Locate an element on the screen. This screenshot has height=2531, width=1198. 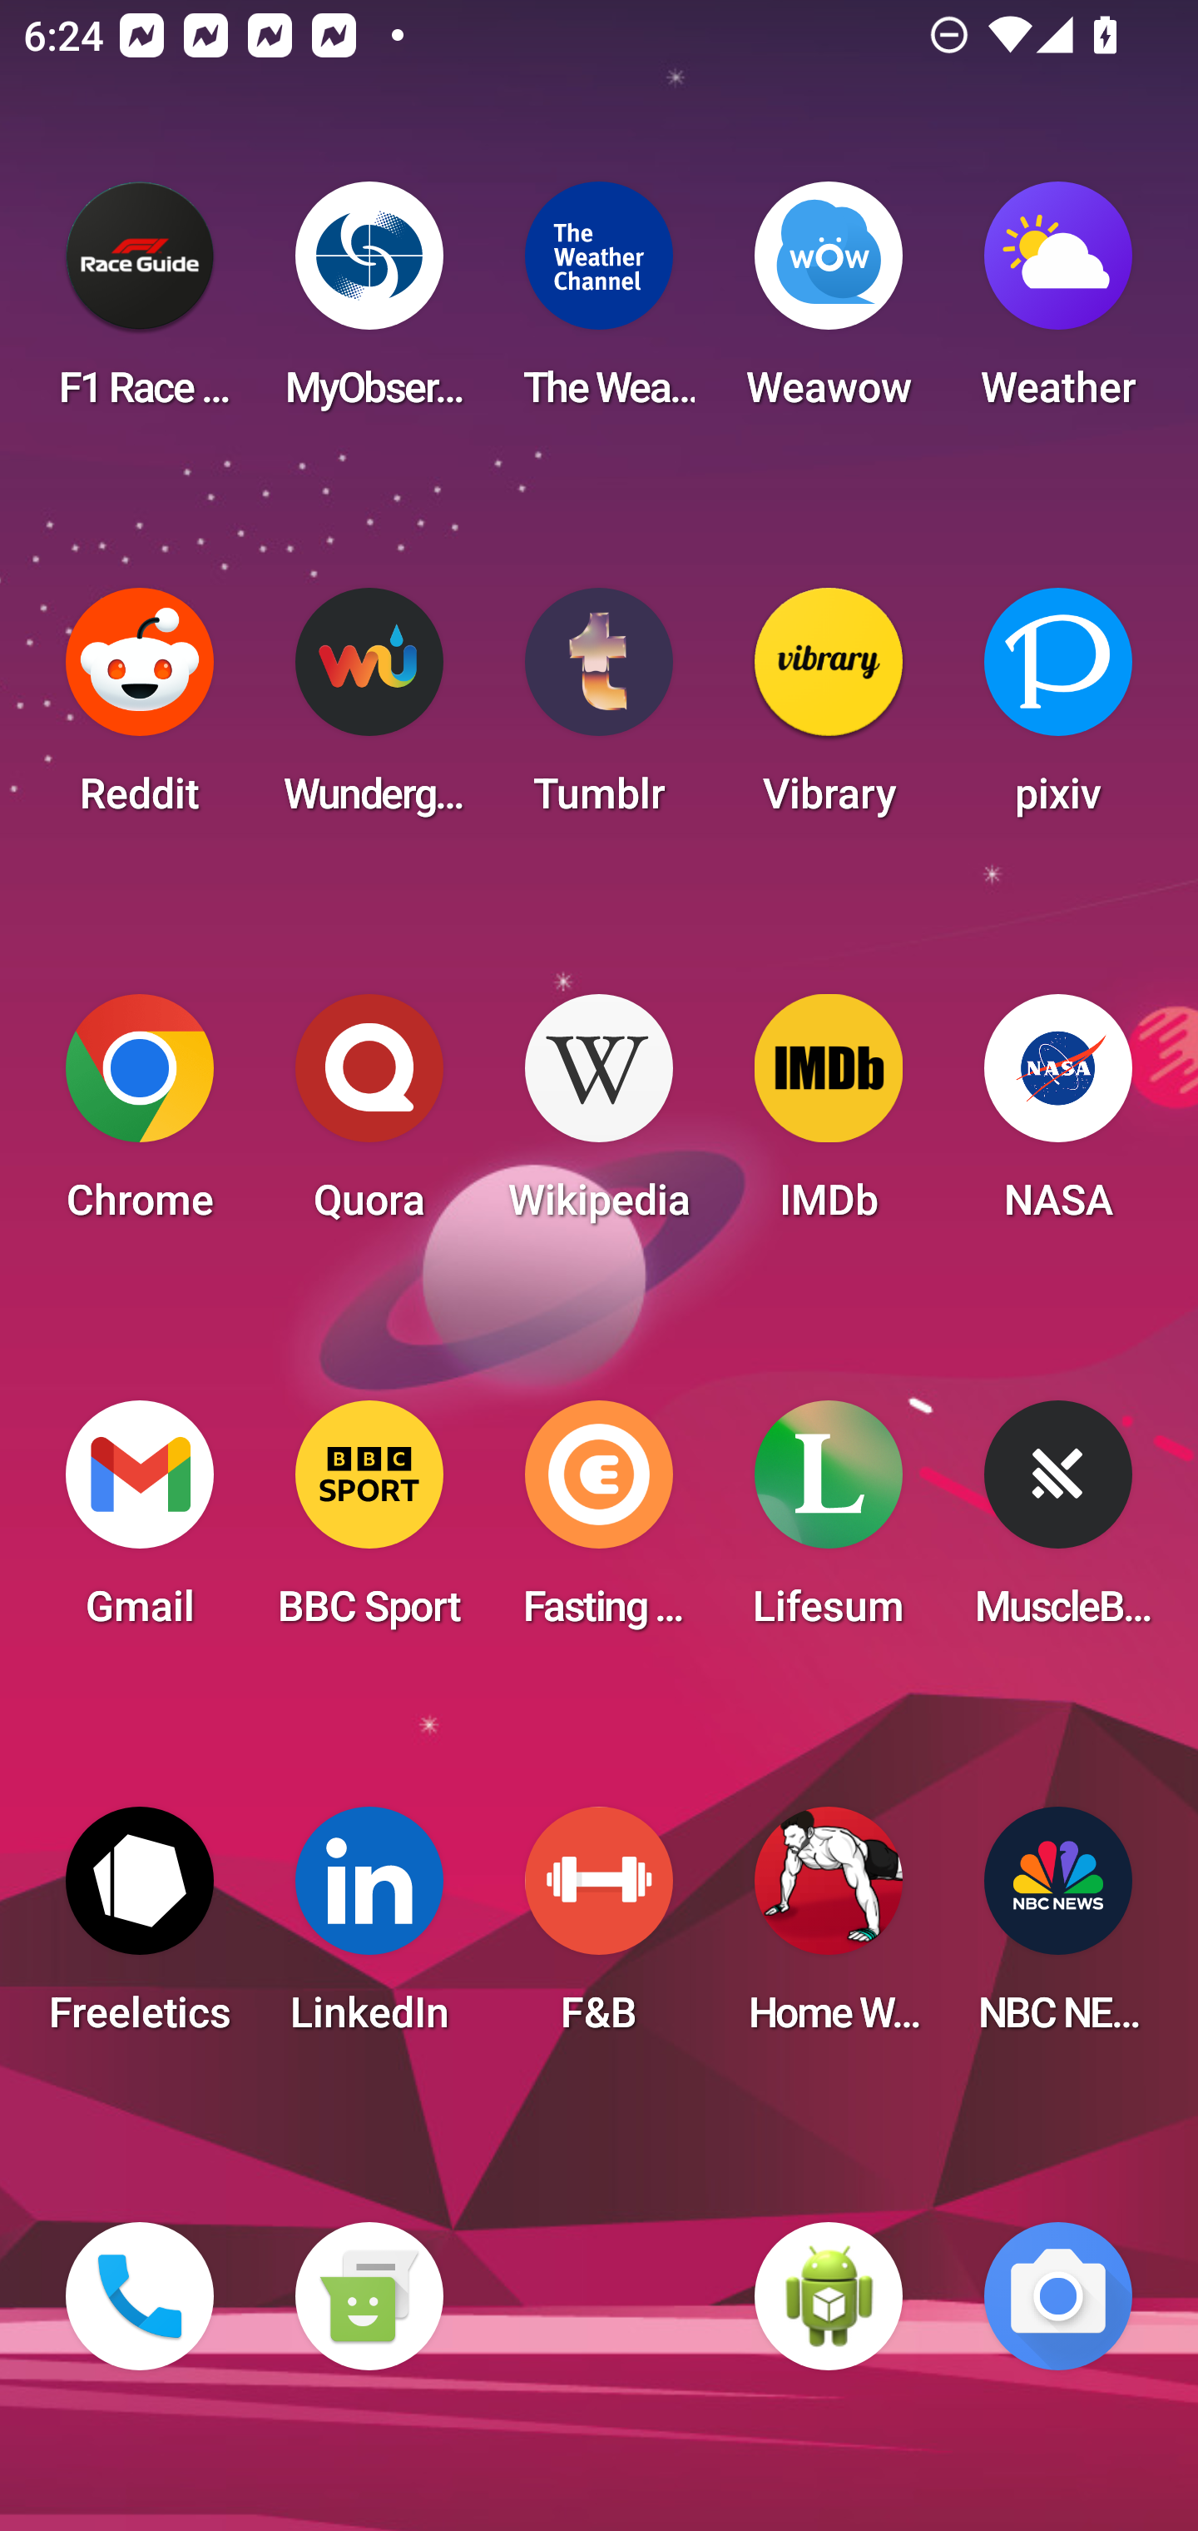
Messaging is located at coordinates (369, 2296).